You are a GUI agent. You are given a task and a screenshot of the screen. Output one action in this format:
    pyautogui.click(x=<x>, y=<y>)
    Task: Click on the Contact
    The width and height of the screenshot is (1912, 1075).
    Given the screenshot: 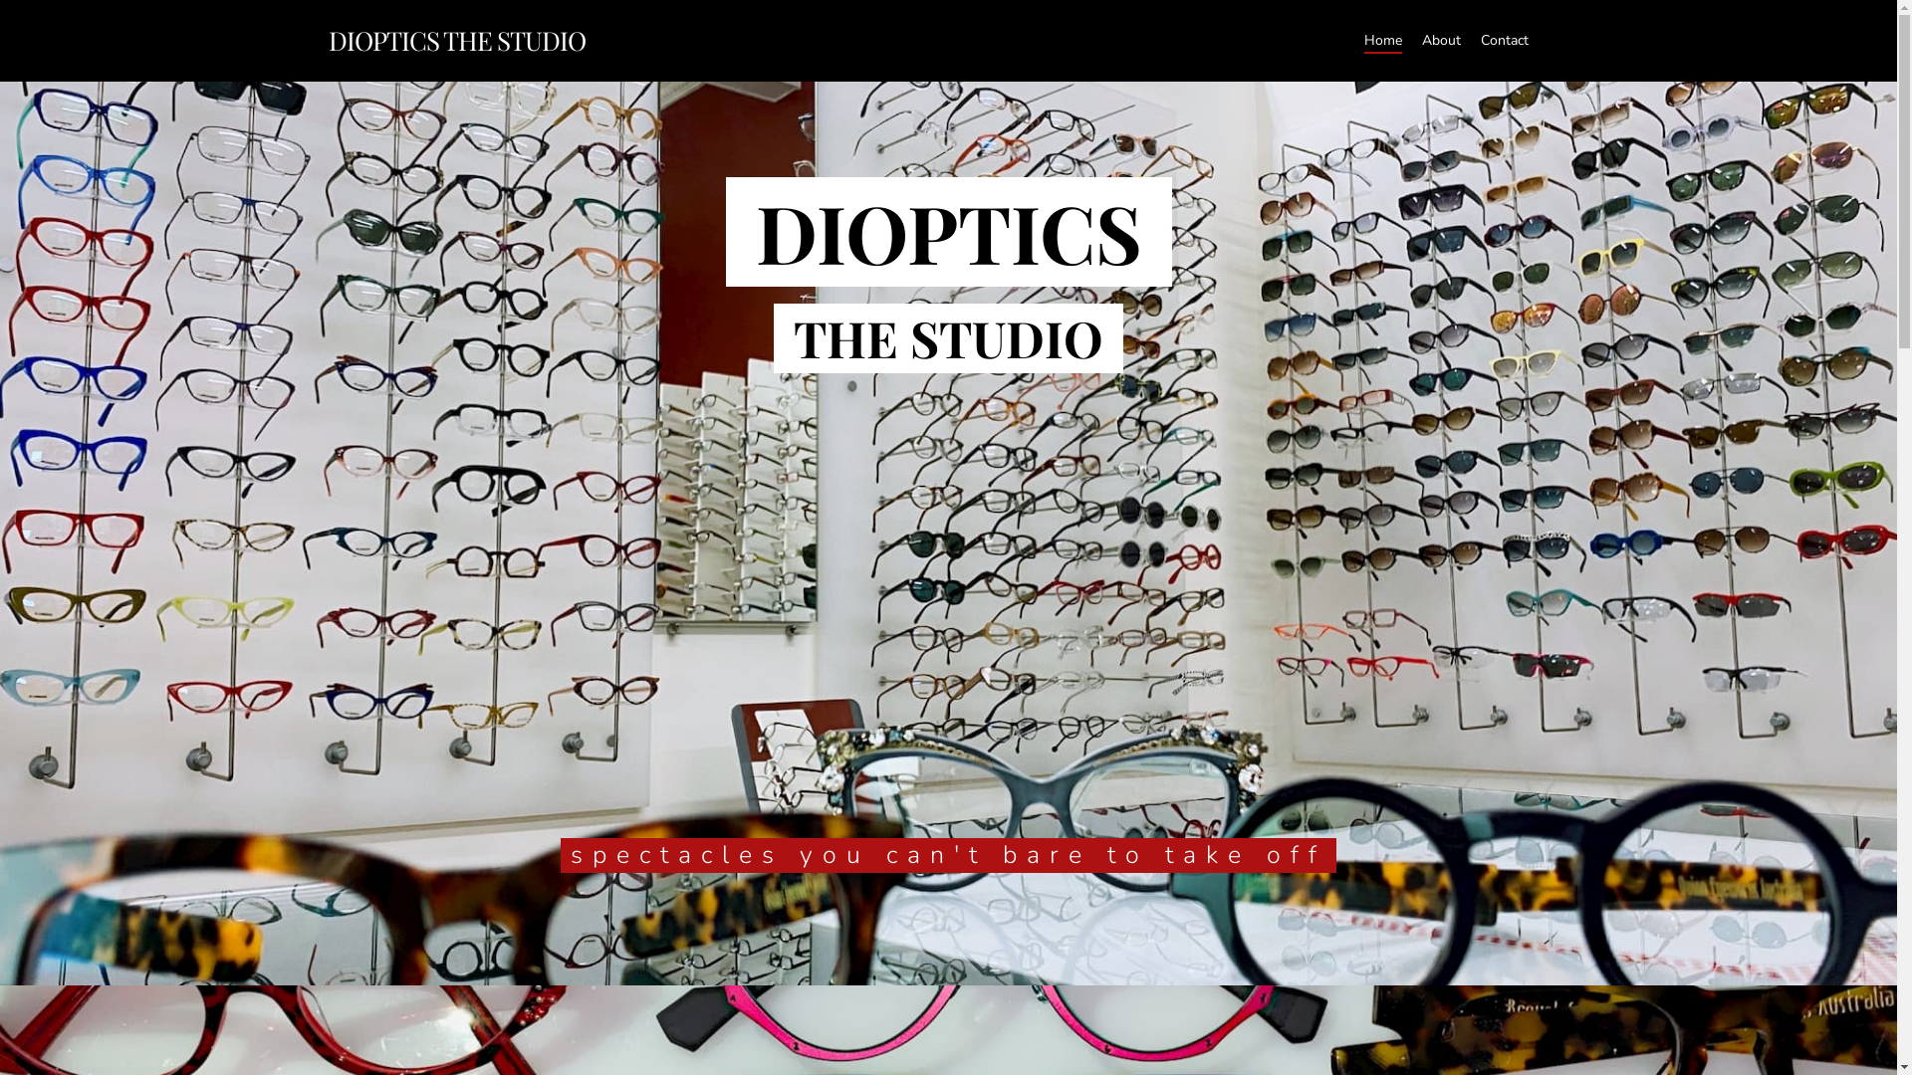 What is the action you would take?
    pyautogui.click(x=1505, y=41)
    